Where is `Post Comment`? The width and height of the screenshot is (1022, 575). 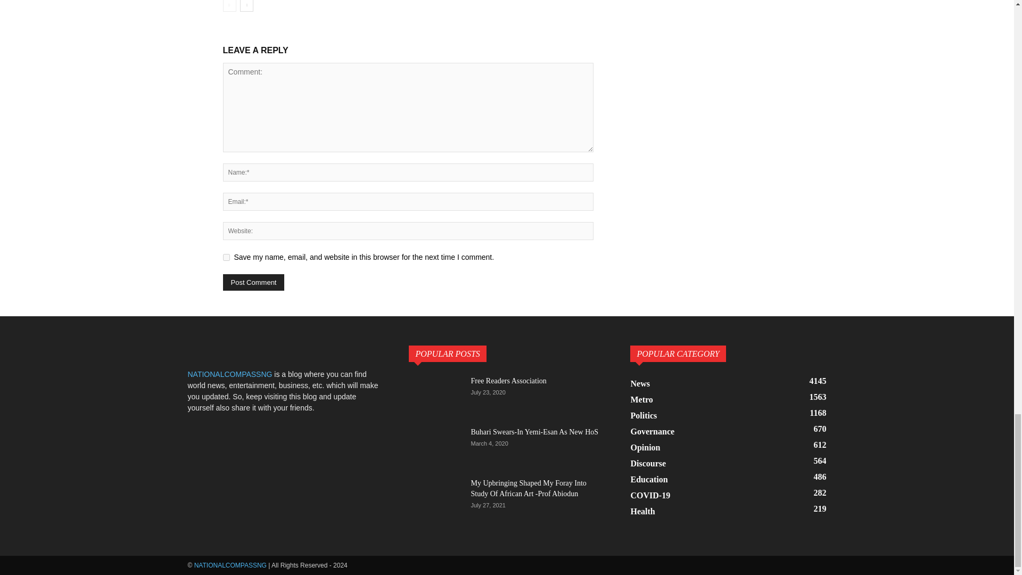 Post Comment is located at coordinates (253, 282).